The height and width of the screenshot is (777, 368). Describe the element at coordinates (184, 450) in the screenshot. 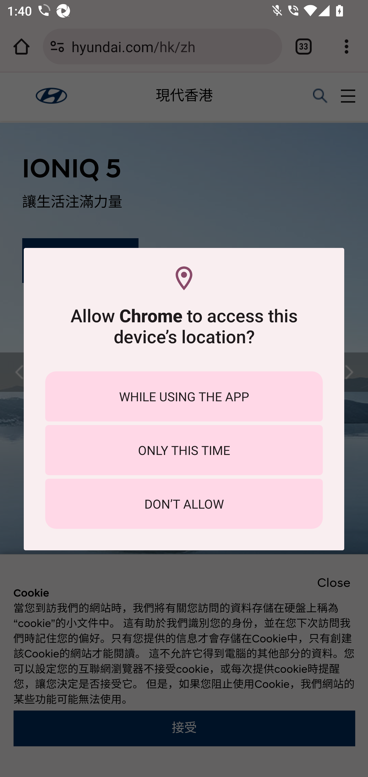

I see `ONLY THIS TIME` at that location.